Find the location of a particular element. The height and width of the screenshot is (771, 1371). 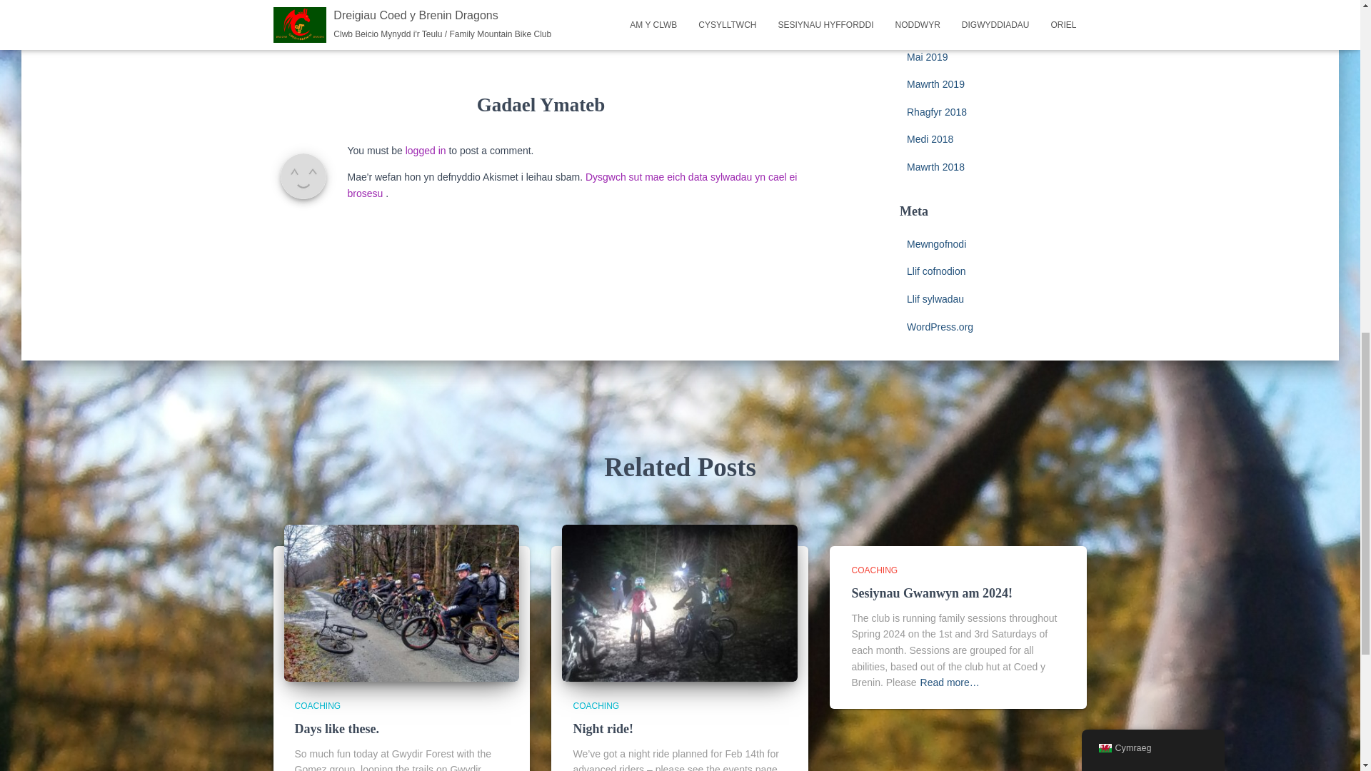

Mai 2019 is located at coordinates (927, 57).